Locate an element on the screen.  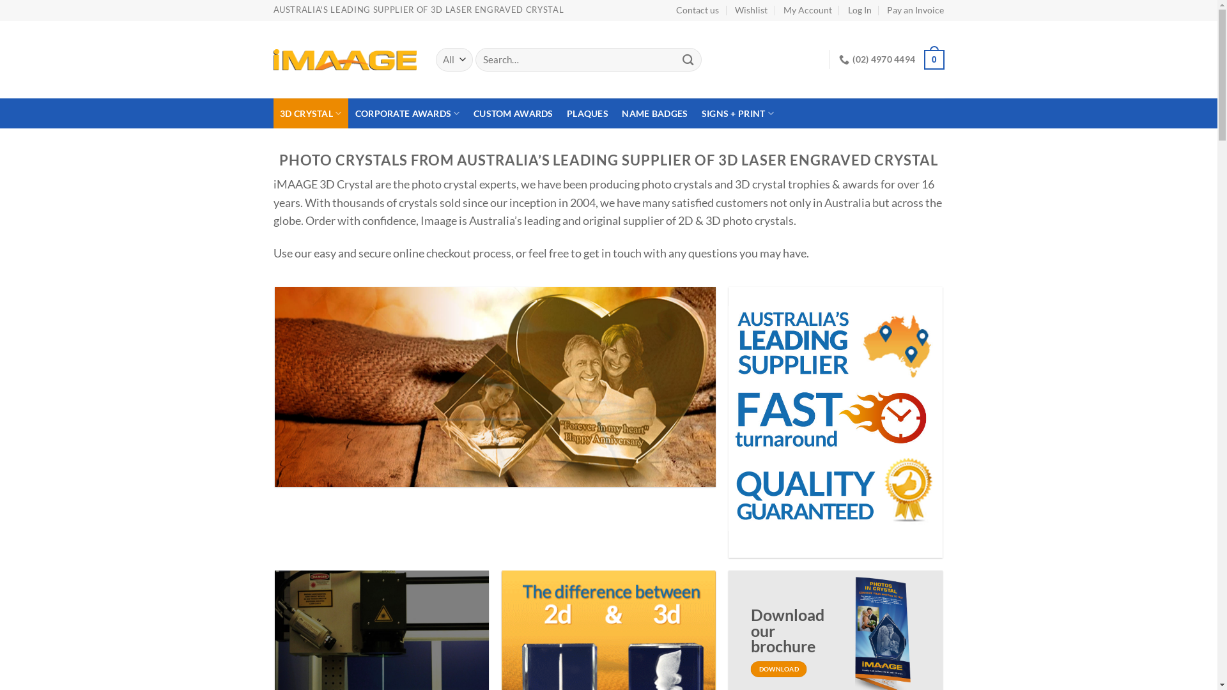
CORPORATE AWARDS is located at coordinates (408, 114).